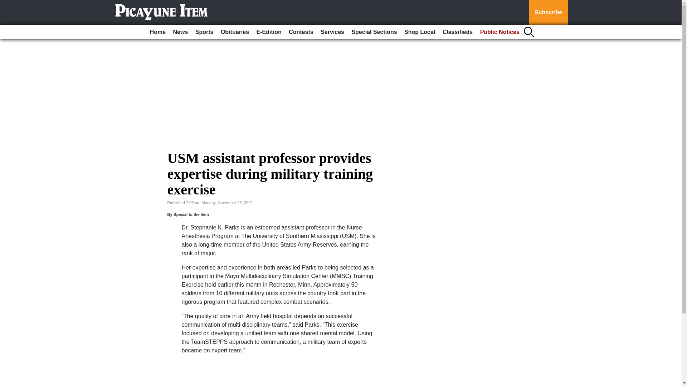 This screenshot has width=687, height=386. What do you see at coordinates (500, 32) in the screenshot?
I see `Public Notices` at bounding box center [500, 32].